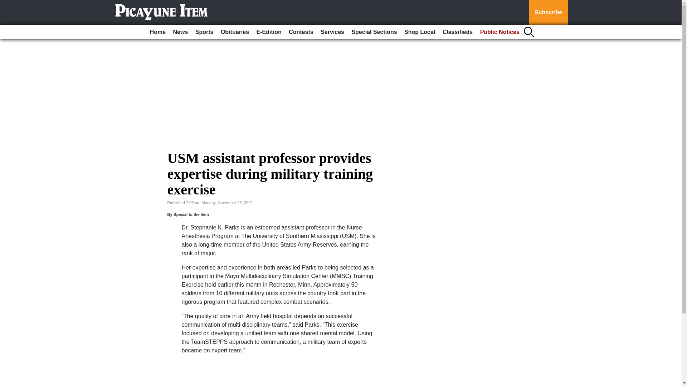 This screenshot has width=687, height=386. What do you see at coordinates (500, 32) in the screenshot?
I see `Public Notices` at bounding box center [500, 32].